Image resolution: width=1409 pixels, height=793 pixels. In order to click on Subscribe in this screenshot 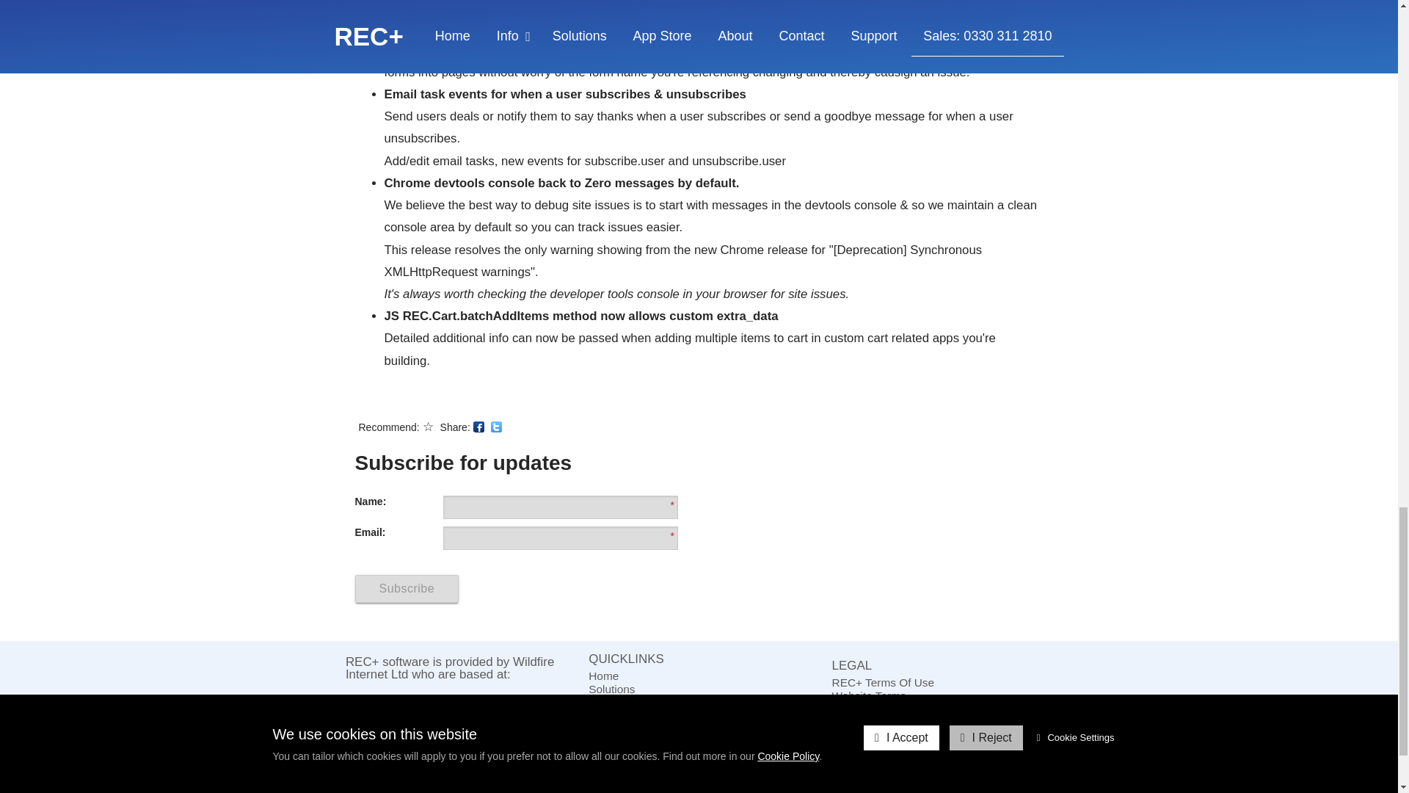, I will do `click(699, 742)`.